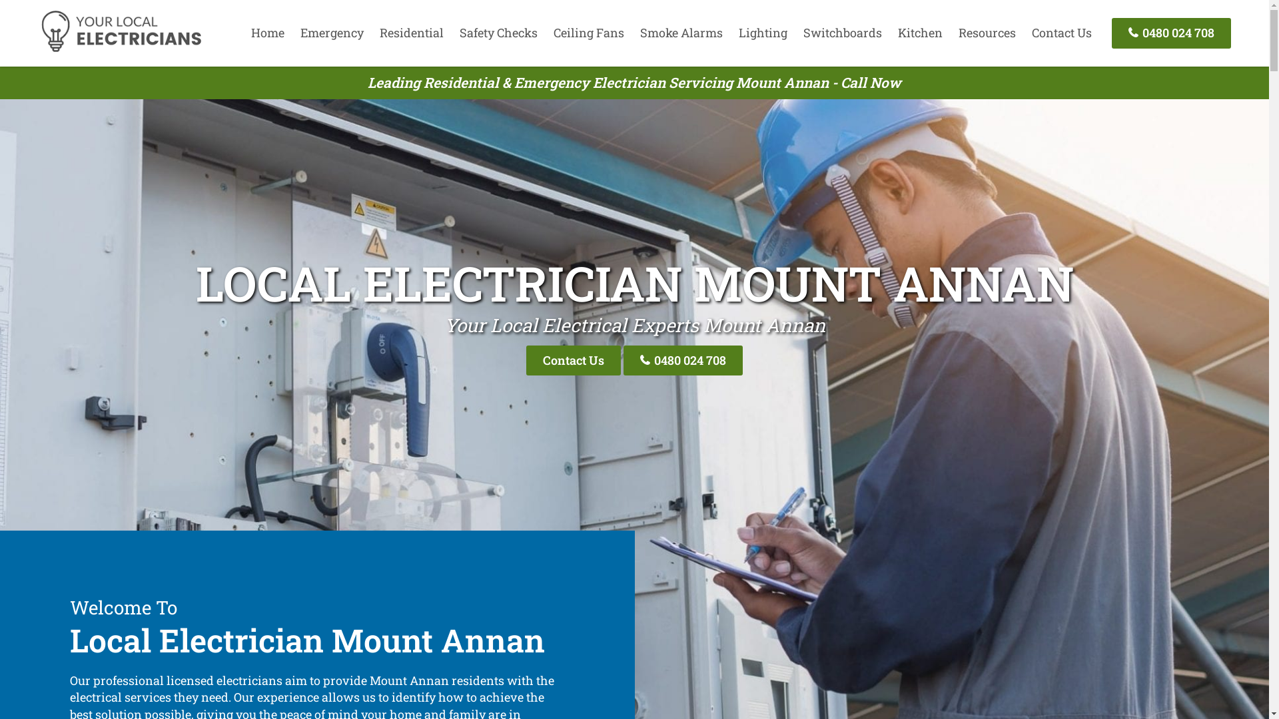 The height and width of the screenshot is (719, 1279). What do you see at coordinates (574, 361) in the screenshot?
I see `Contact Us` at bounding box center [574, 361].